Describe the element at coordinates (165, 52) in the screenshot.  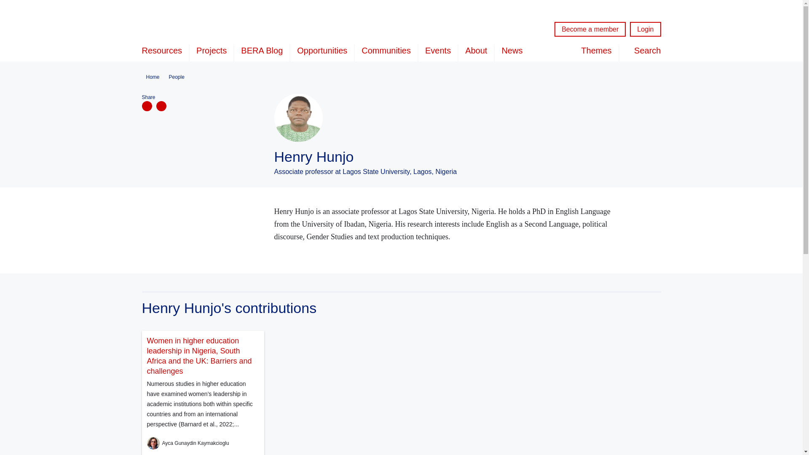
I see `Resources` at that location.